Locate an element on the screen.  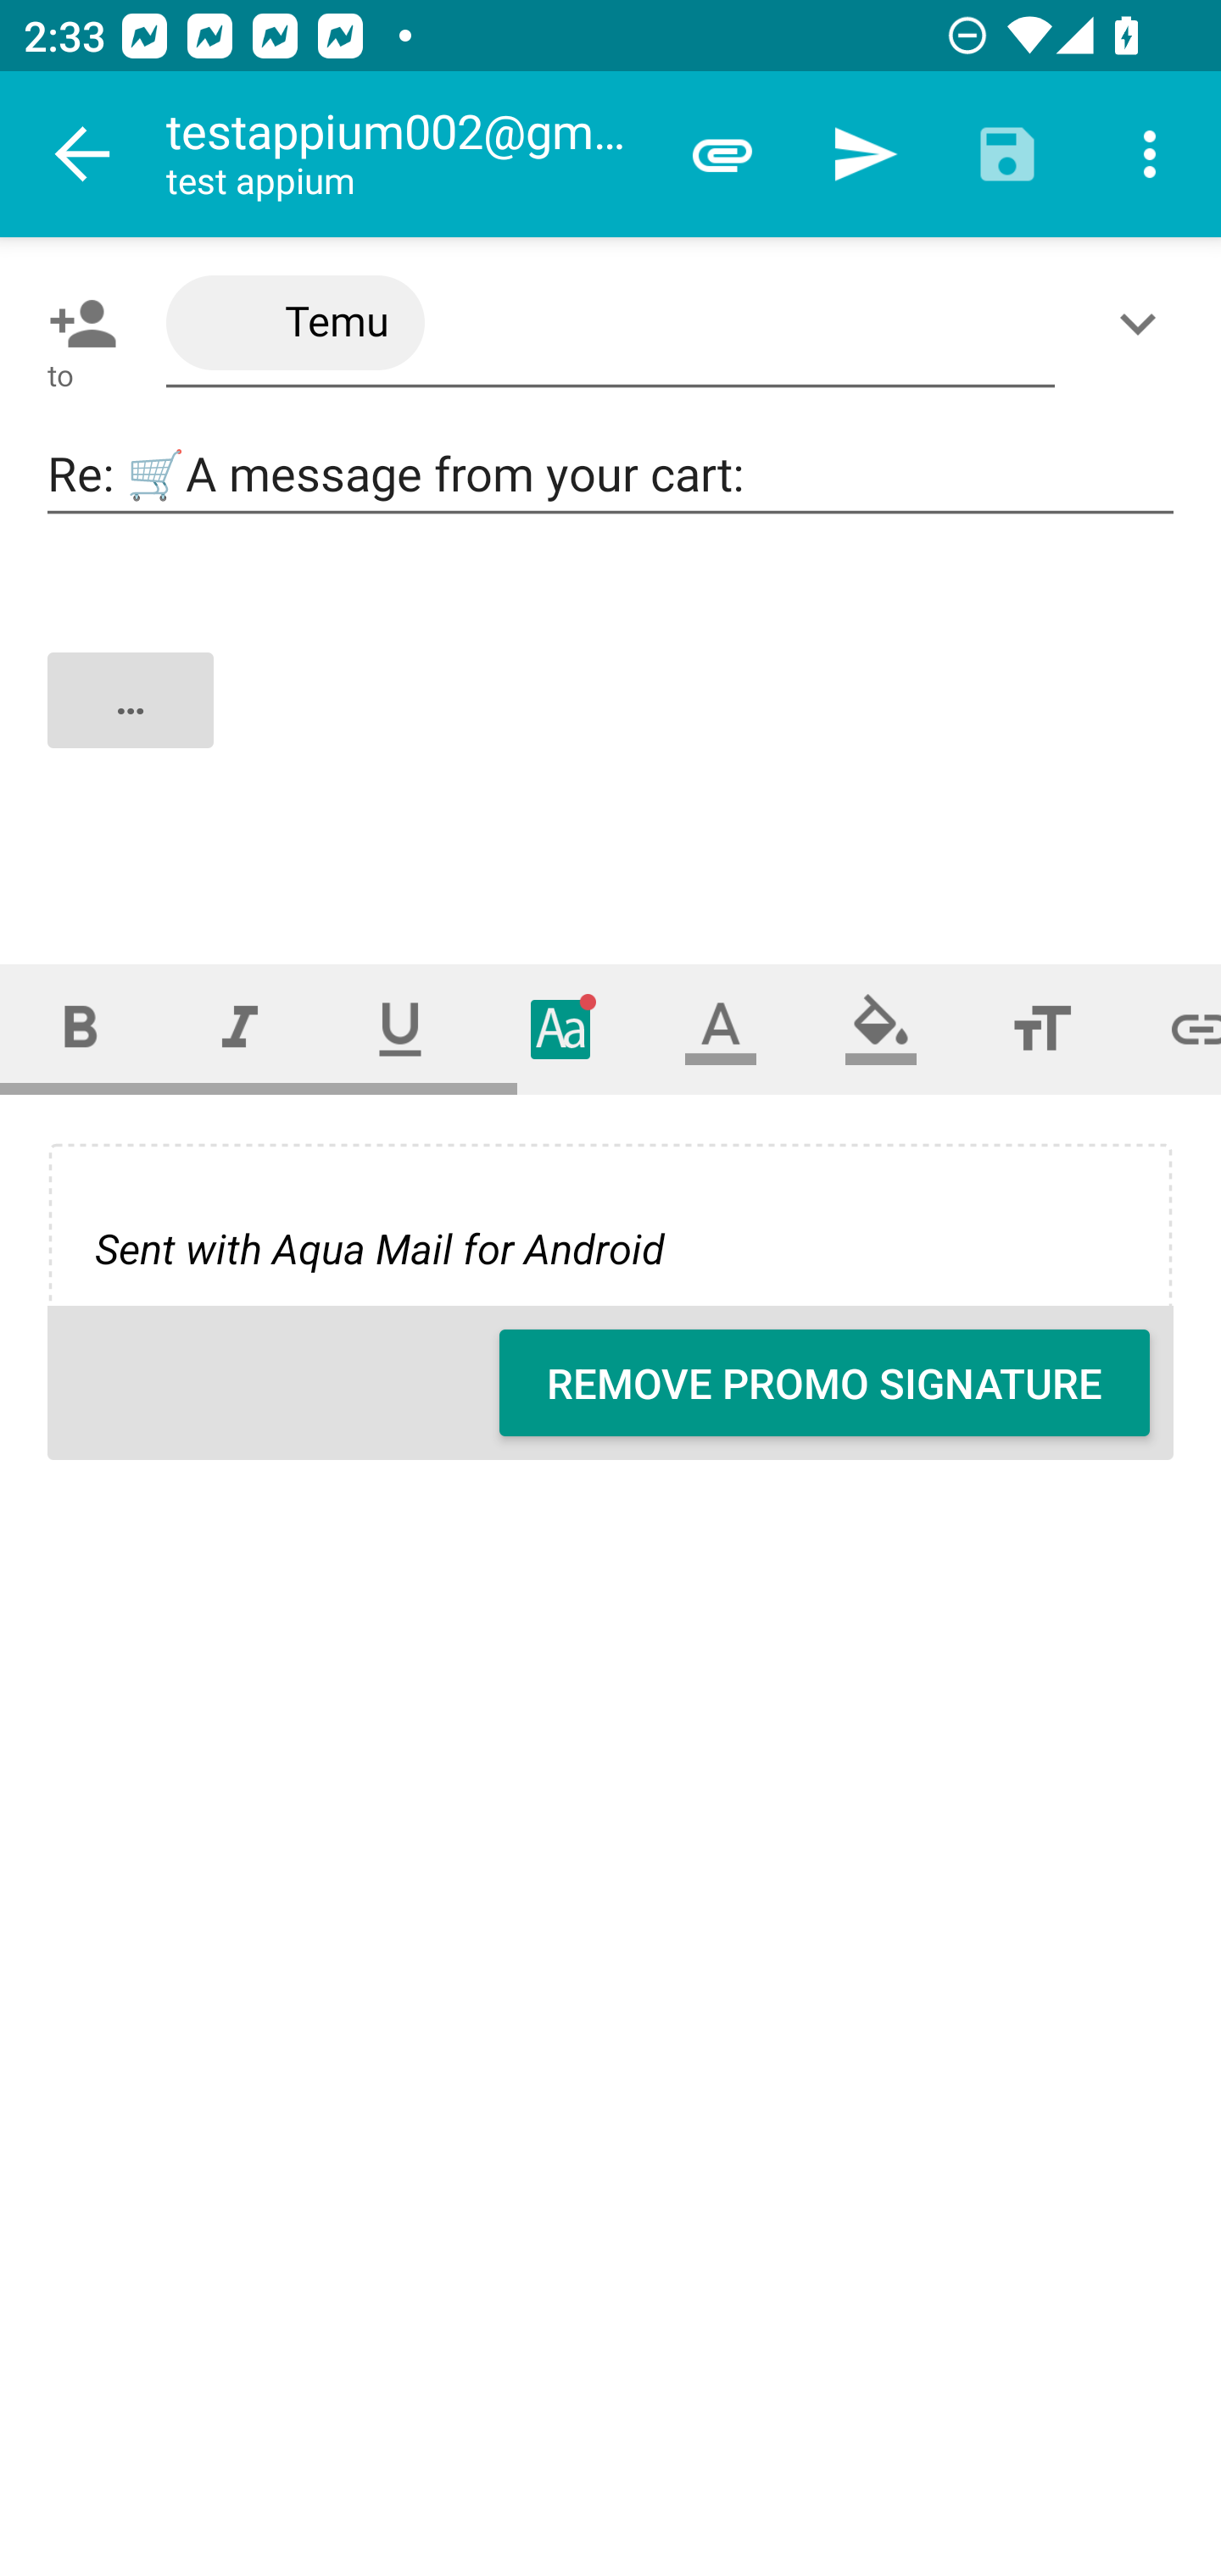
Save is located at coordinates (1007, 154).